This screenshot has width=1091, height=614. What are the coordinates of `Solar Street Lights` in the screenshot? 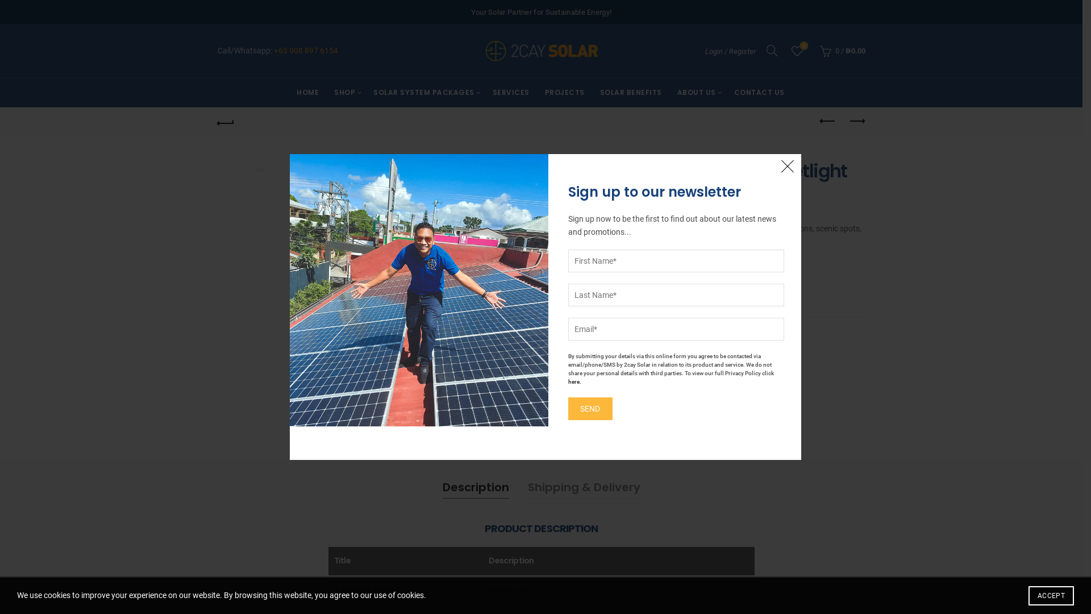 It's located at (620, 366).